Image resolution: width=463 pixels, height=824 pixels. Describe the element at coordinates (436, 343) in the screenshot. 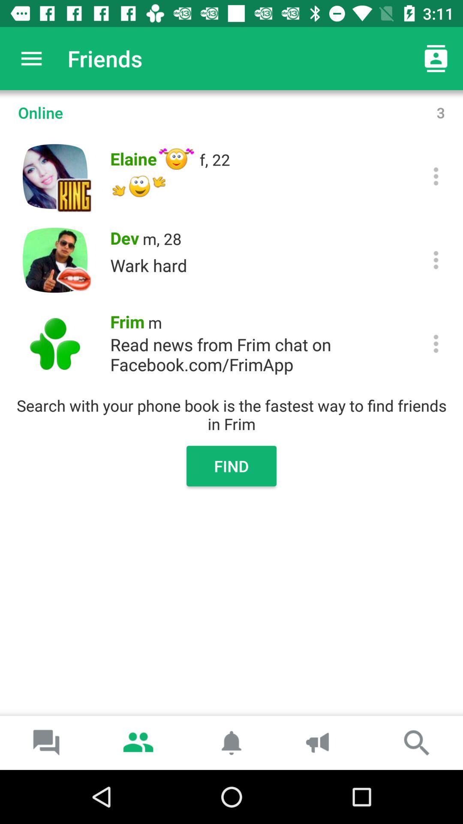

I see `other option` at that location.